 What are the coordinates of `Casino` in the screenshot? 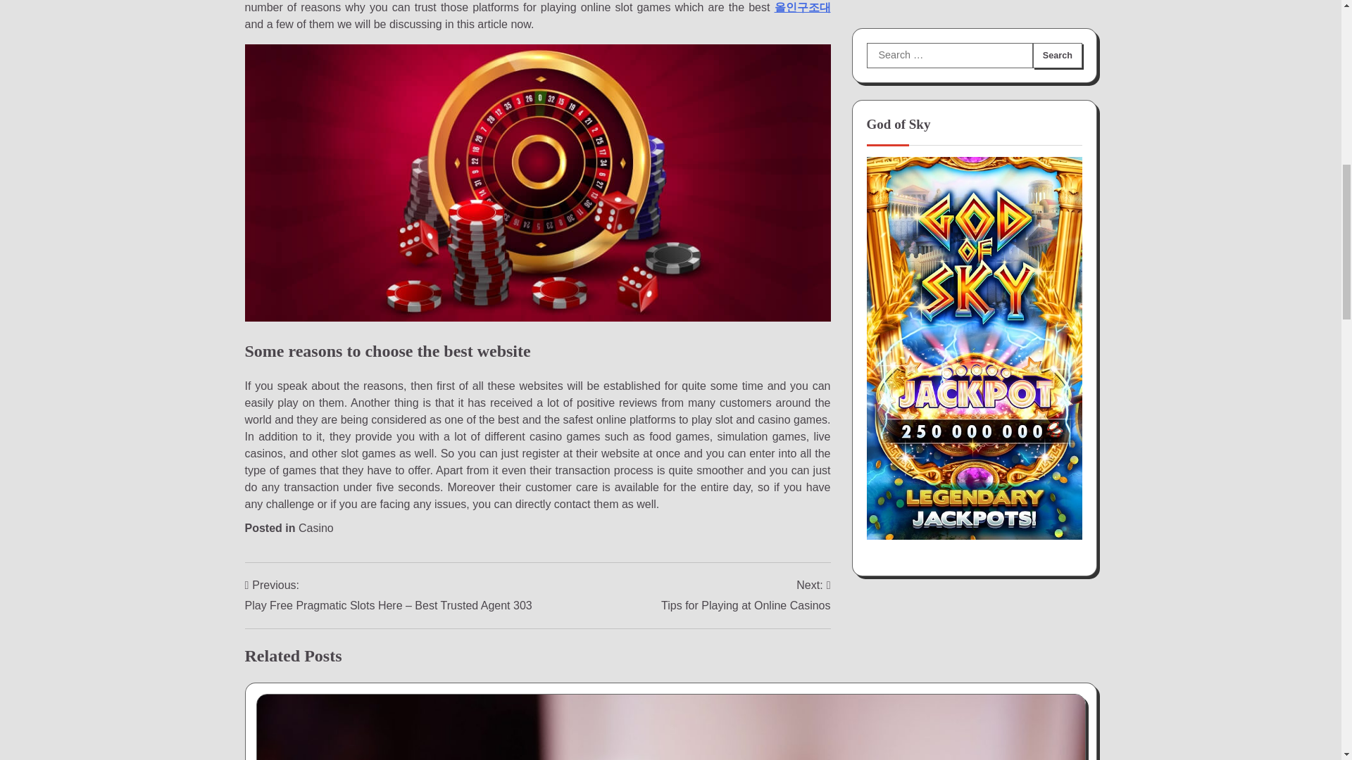 It's located at (316, 528).